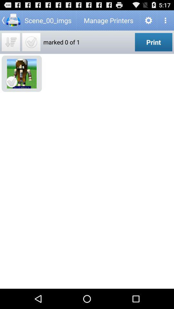 The width and height of the screenshot is (174, 309). What do you see at coordinates (153, 42) in the screenshot?
I see `launch the app next to the marked 0 of icon` at bounding box center [153, 42].